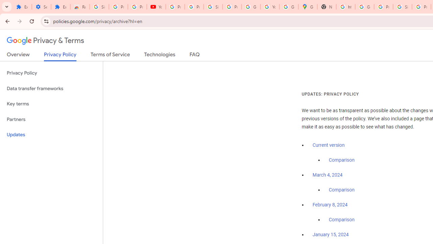  I want to click on March 4, 2024, so click(327, 175).